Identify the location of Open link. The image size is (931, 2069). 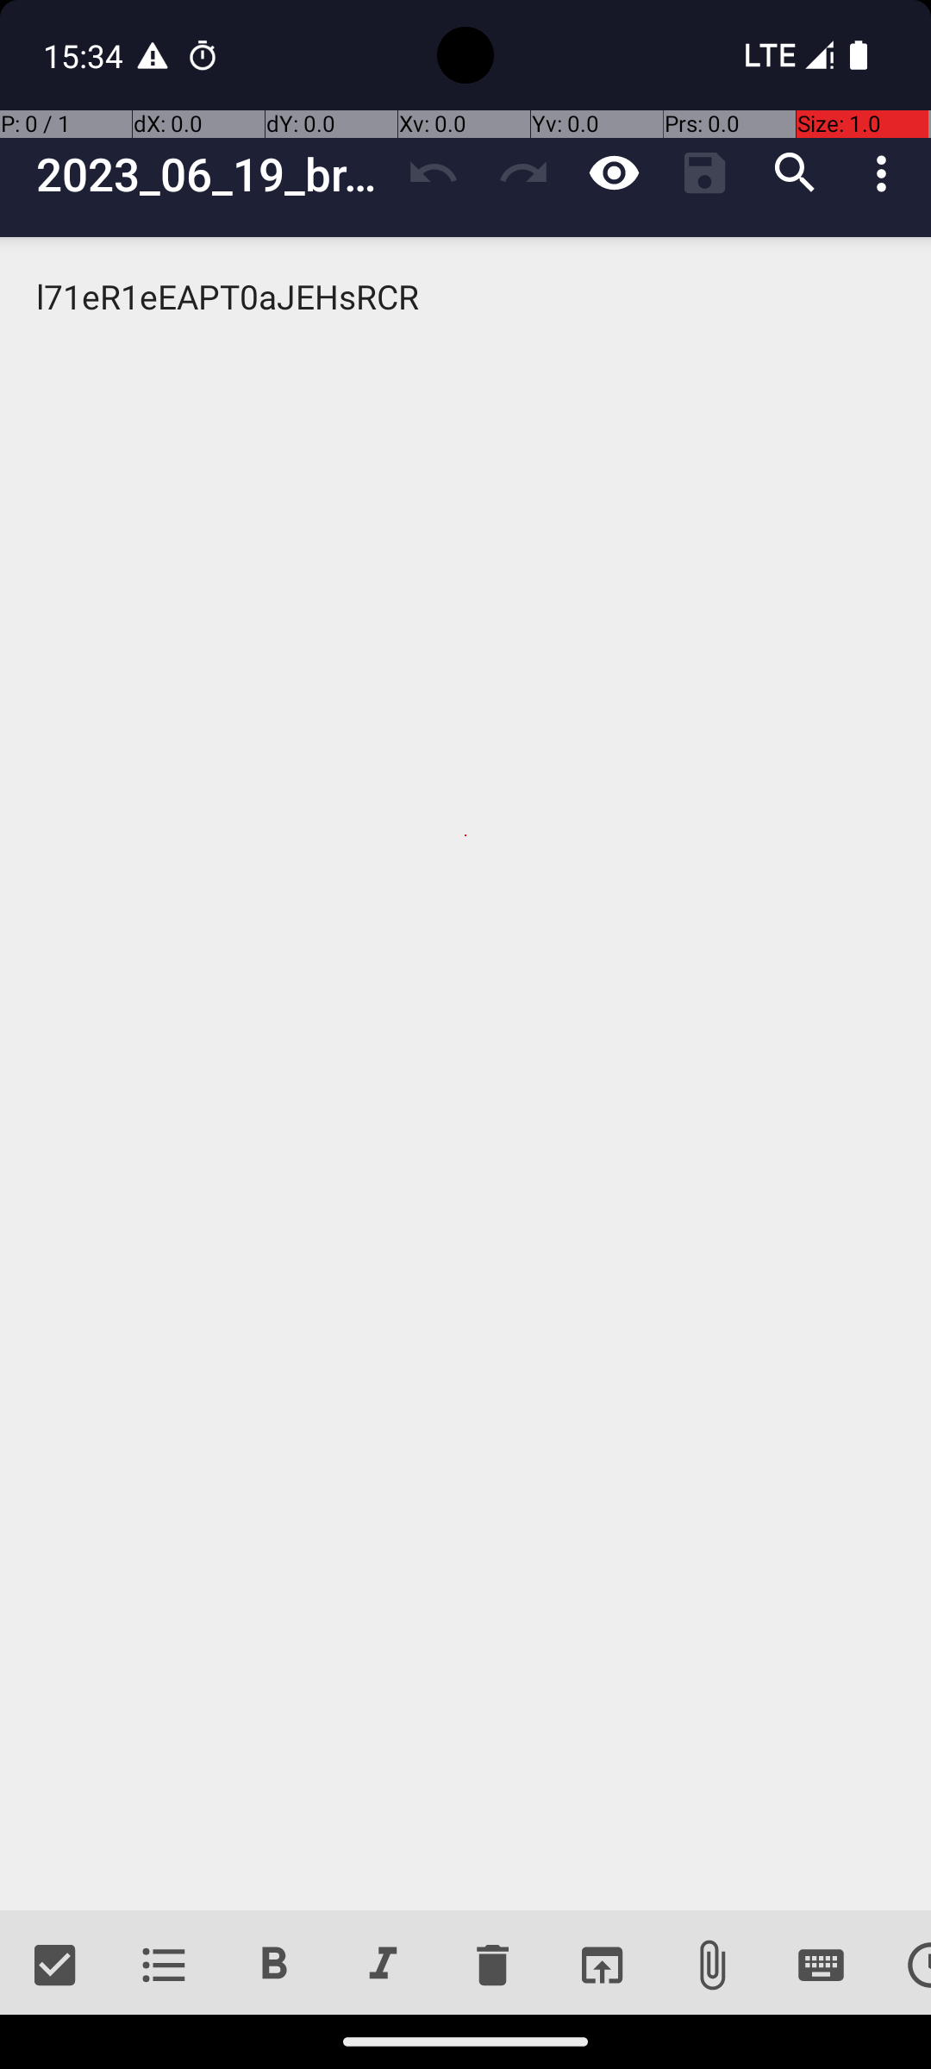
(602, 1966).